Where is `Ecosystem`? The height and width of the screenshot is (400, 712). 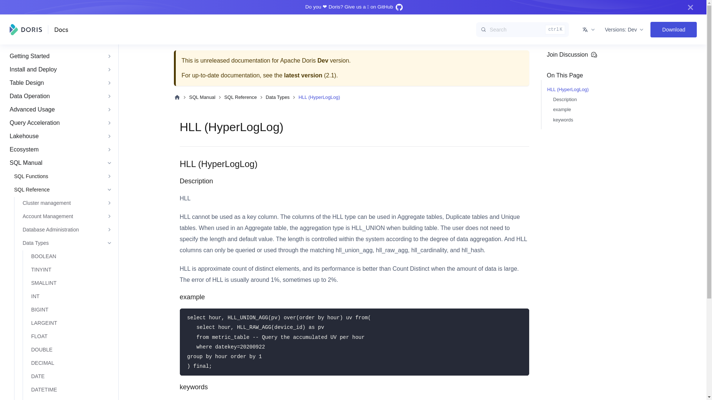
Ecosystem is located at coordinates (59, 150).